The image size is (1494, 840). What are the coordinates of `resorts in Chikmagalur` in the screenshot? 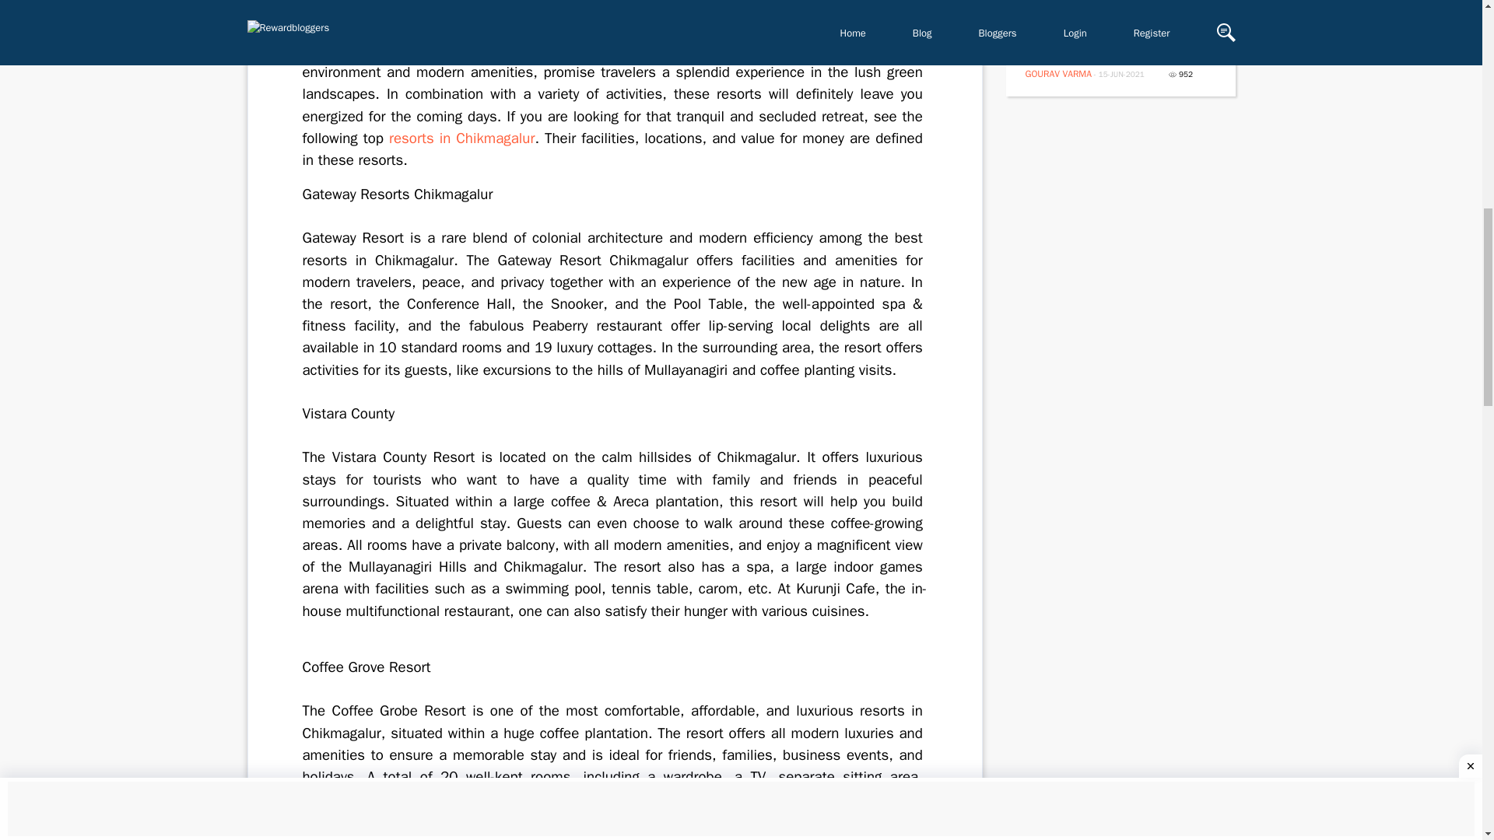 It's located at (461, 138).